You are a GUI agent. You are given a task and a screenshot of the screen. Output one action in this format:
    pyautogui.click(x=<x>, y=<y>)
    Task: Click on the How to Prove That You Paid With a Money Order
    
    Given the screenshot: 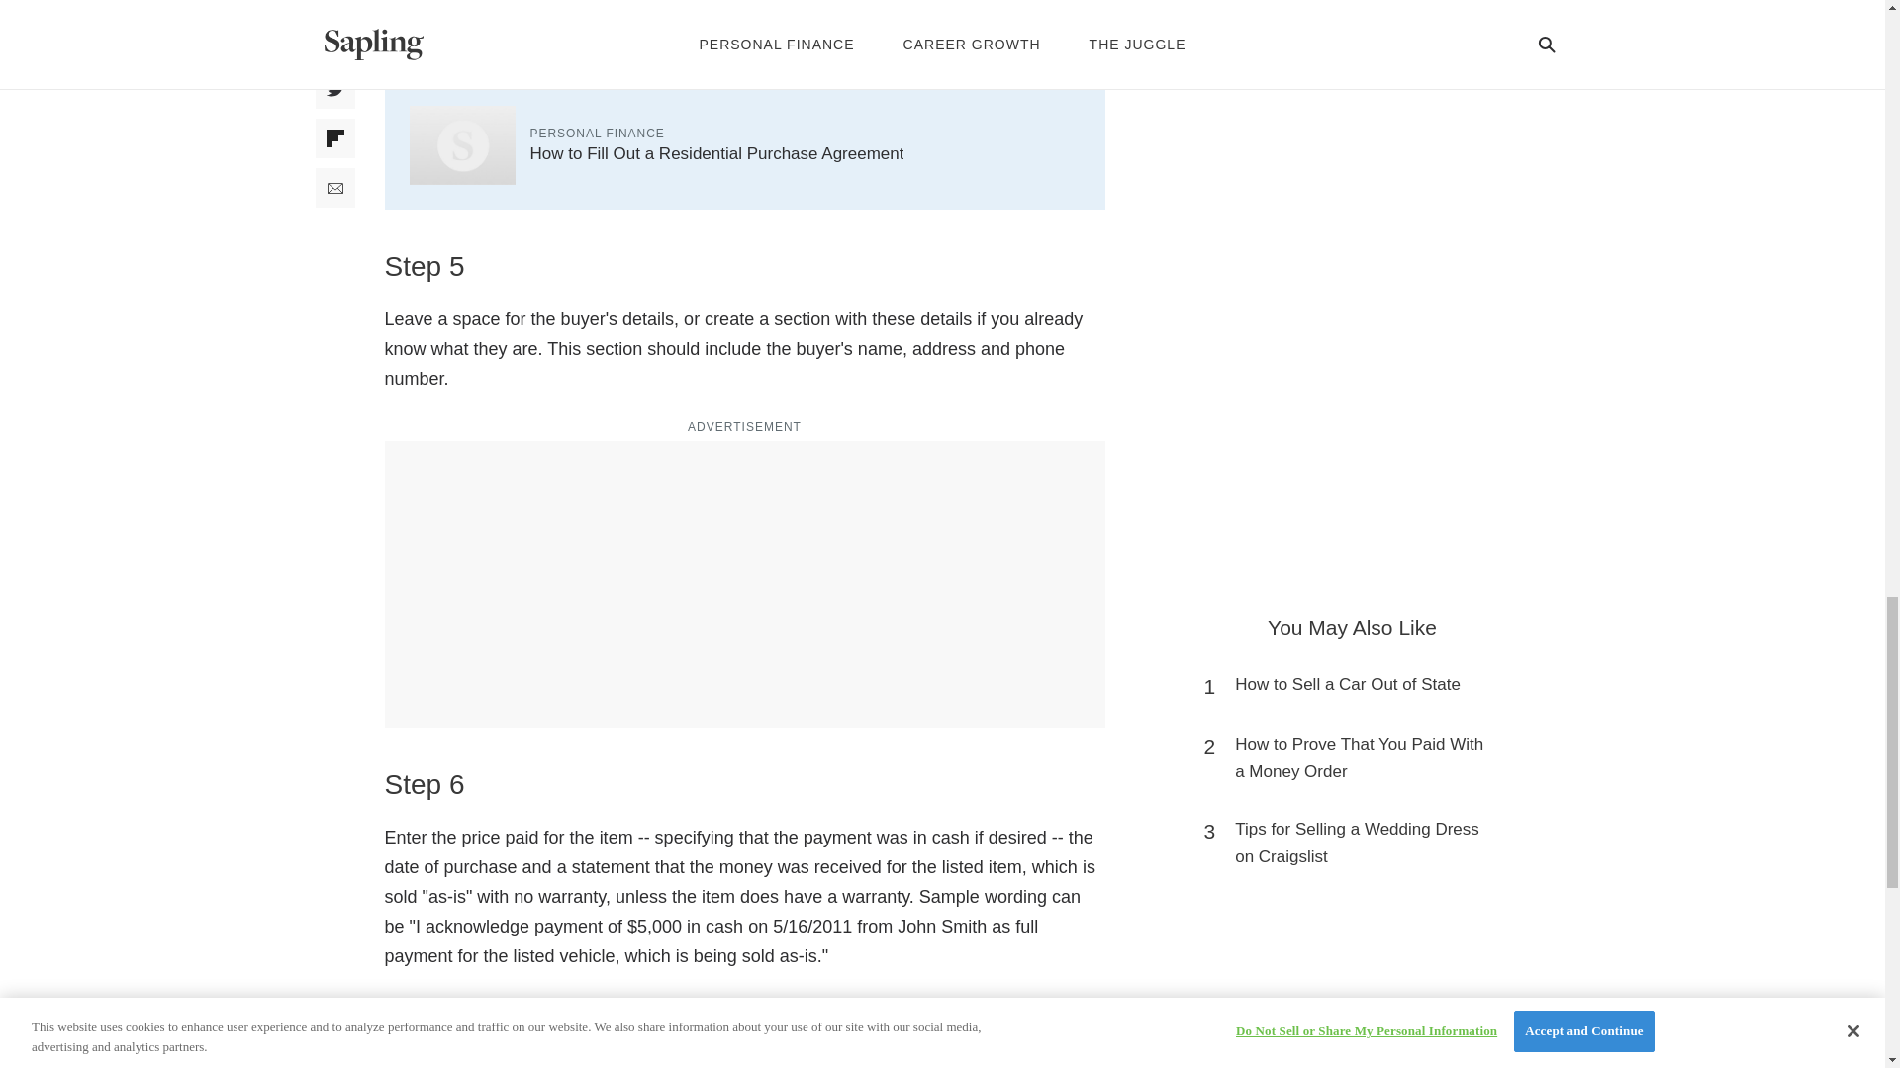 What is the action you would take?
    pyautogui.click(x=1362, y=757)
    